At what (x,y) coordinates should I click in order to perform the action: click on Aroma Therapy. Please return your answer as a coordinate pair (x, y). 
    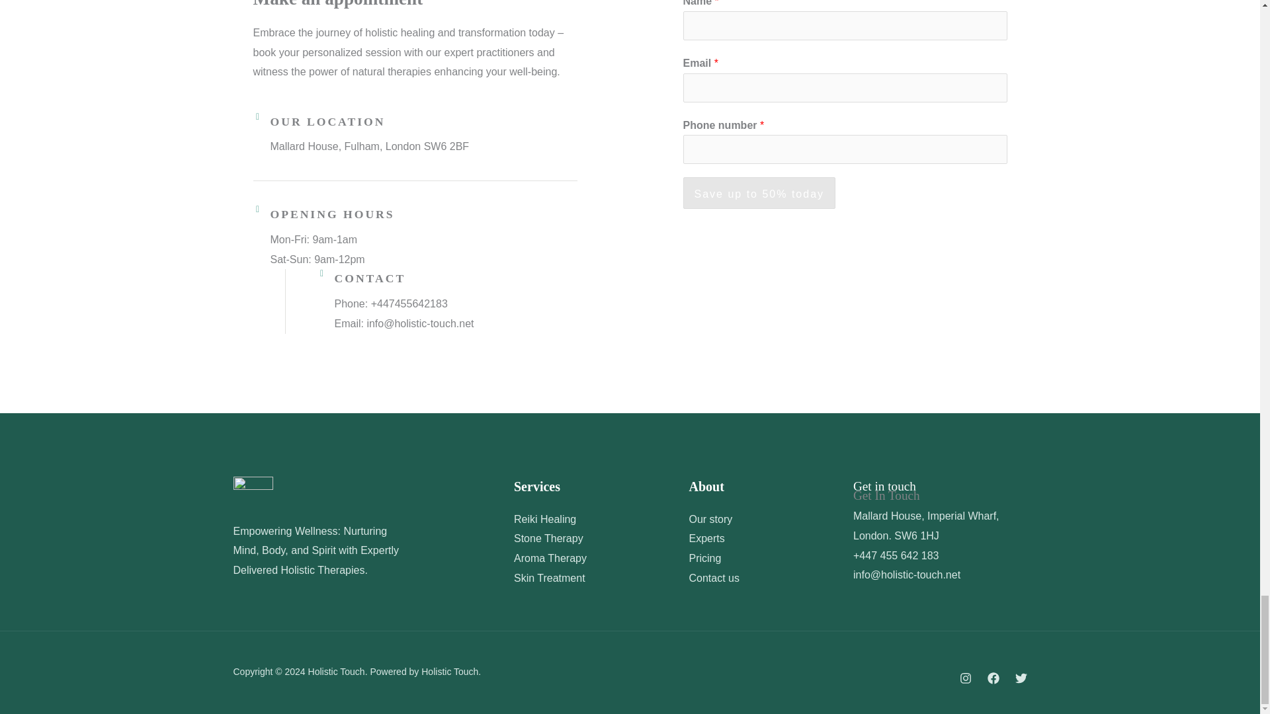
    Looking at the image, I should click on (550, 558).